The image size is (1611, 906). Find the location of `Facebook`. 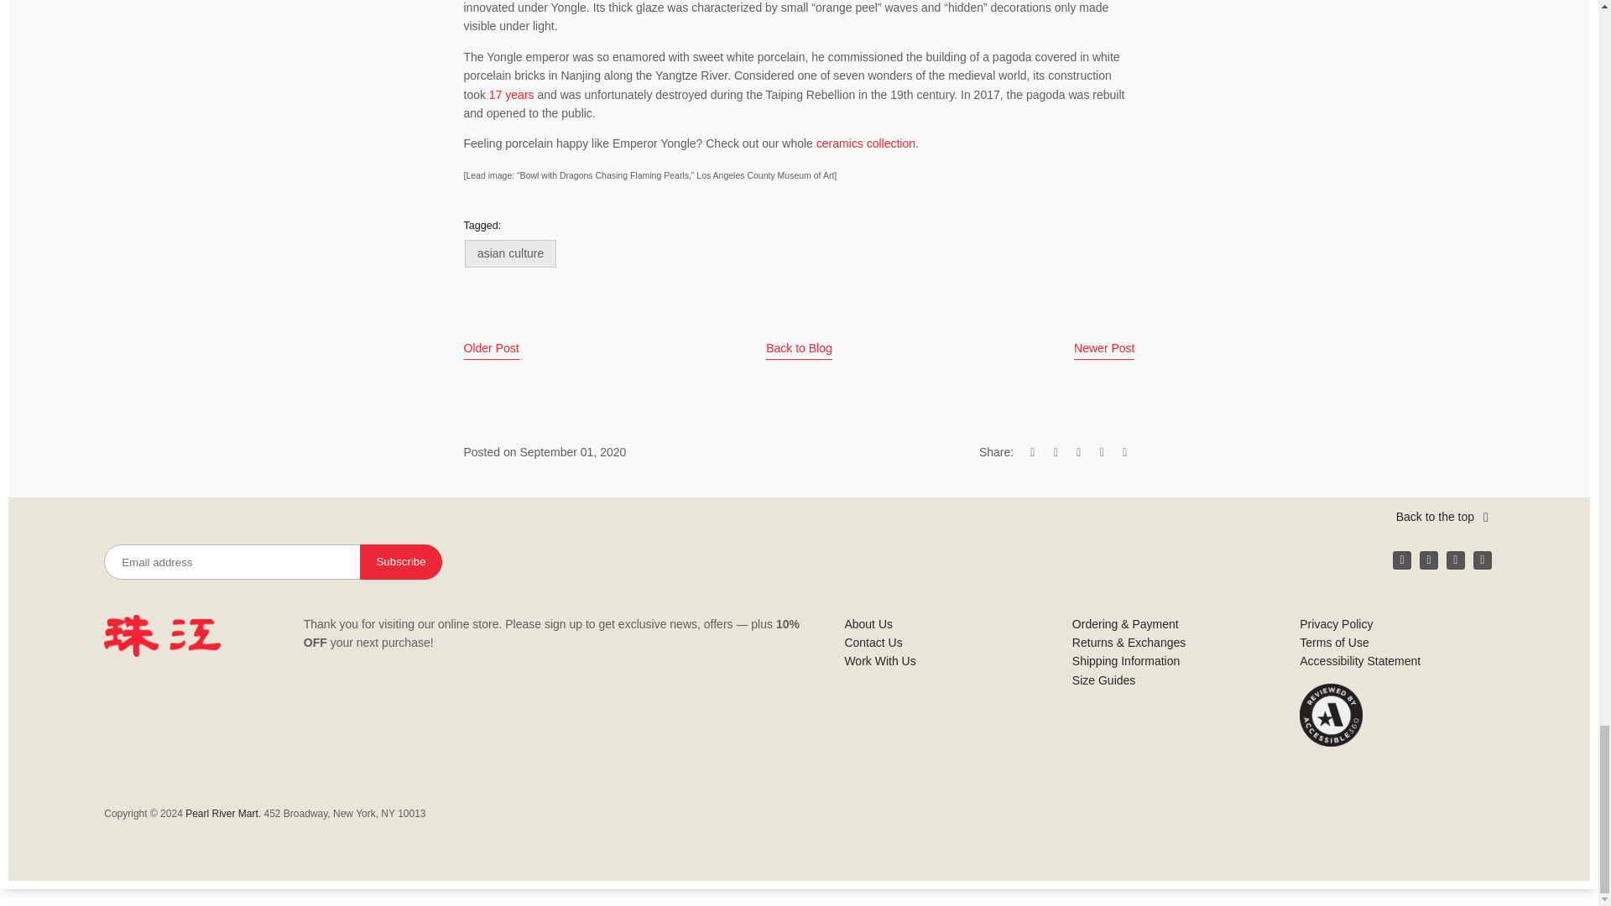

Facebook is located at coordinates (1401, 560).